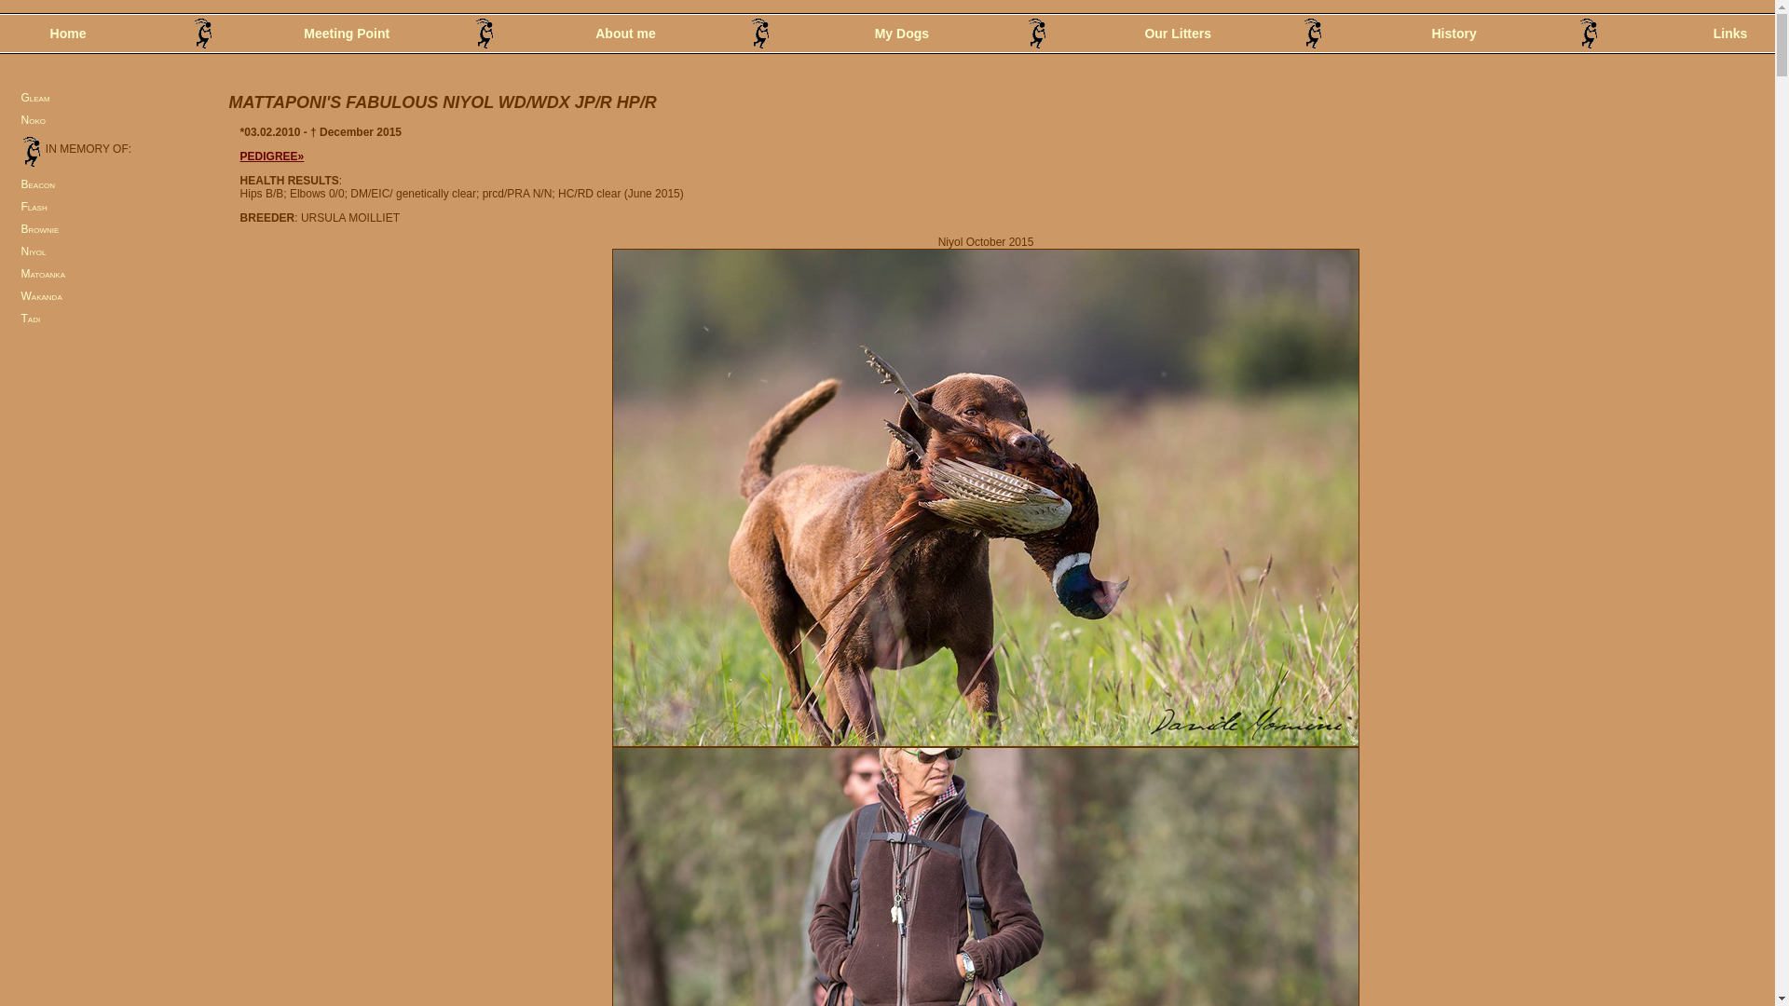 The image size is (1789, 1006). I want to click on Noko, so click(33, 120).